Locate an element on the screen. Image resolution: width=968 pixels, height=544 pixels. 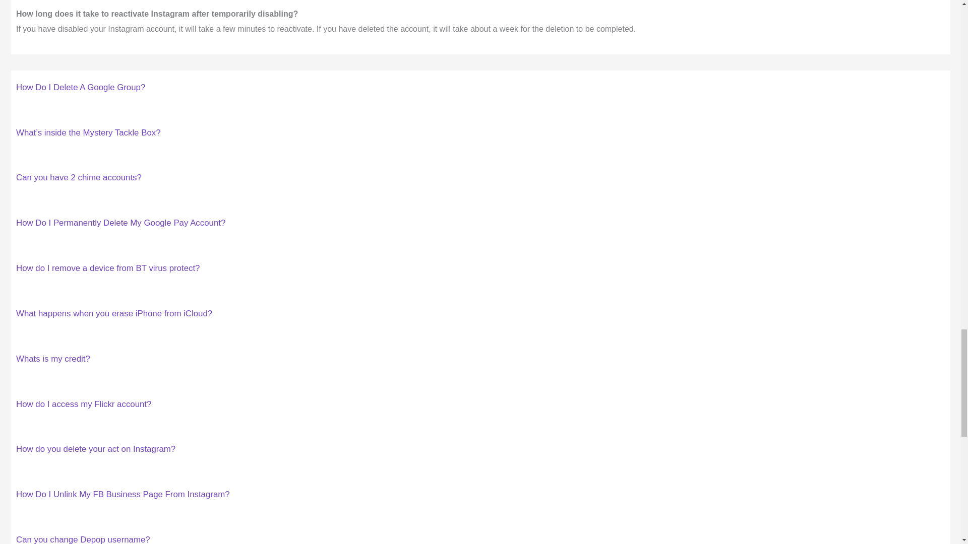
How do I remove a device from BT virus protect? is located at coordinates (108, 268).